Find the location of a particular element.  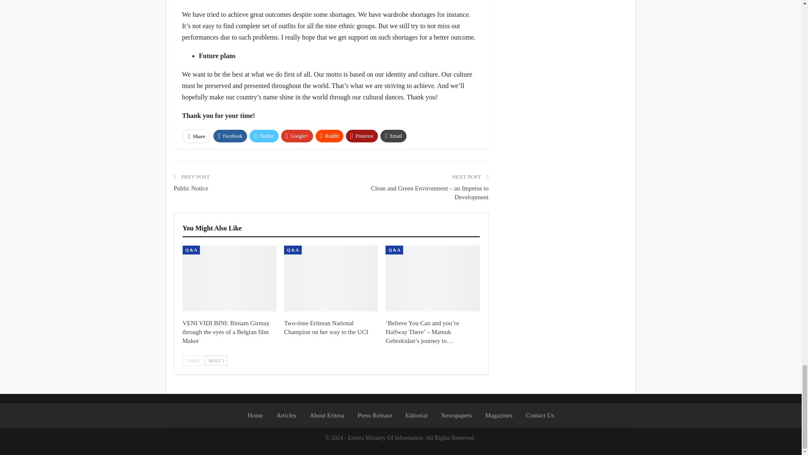

Two-time Eritrean National  Champion on her way to the UCI is located at coordinates (331, 278).